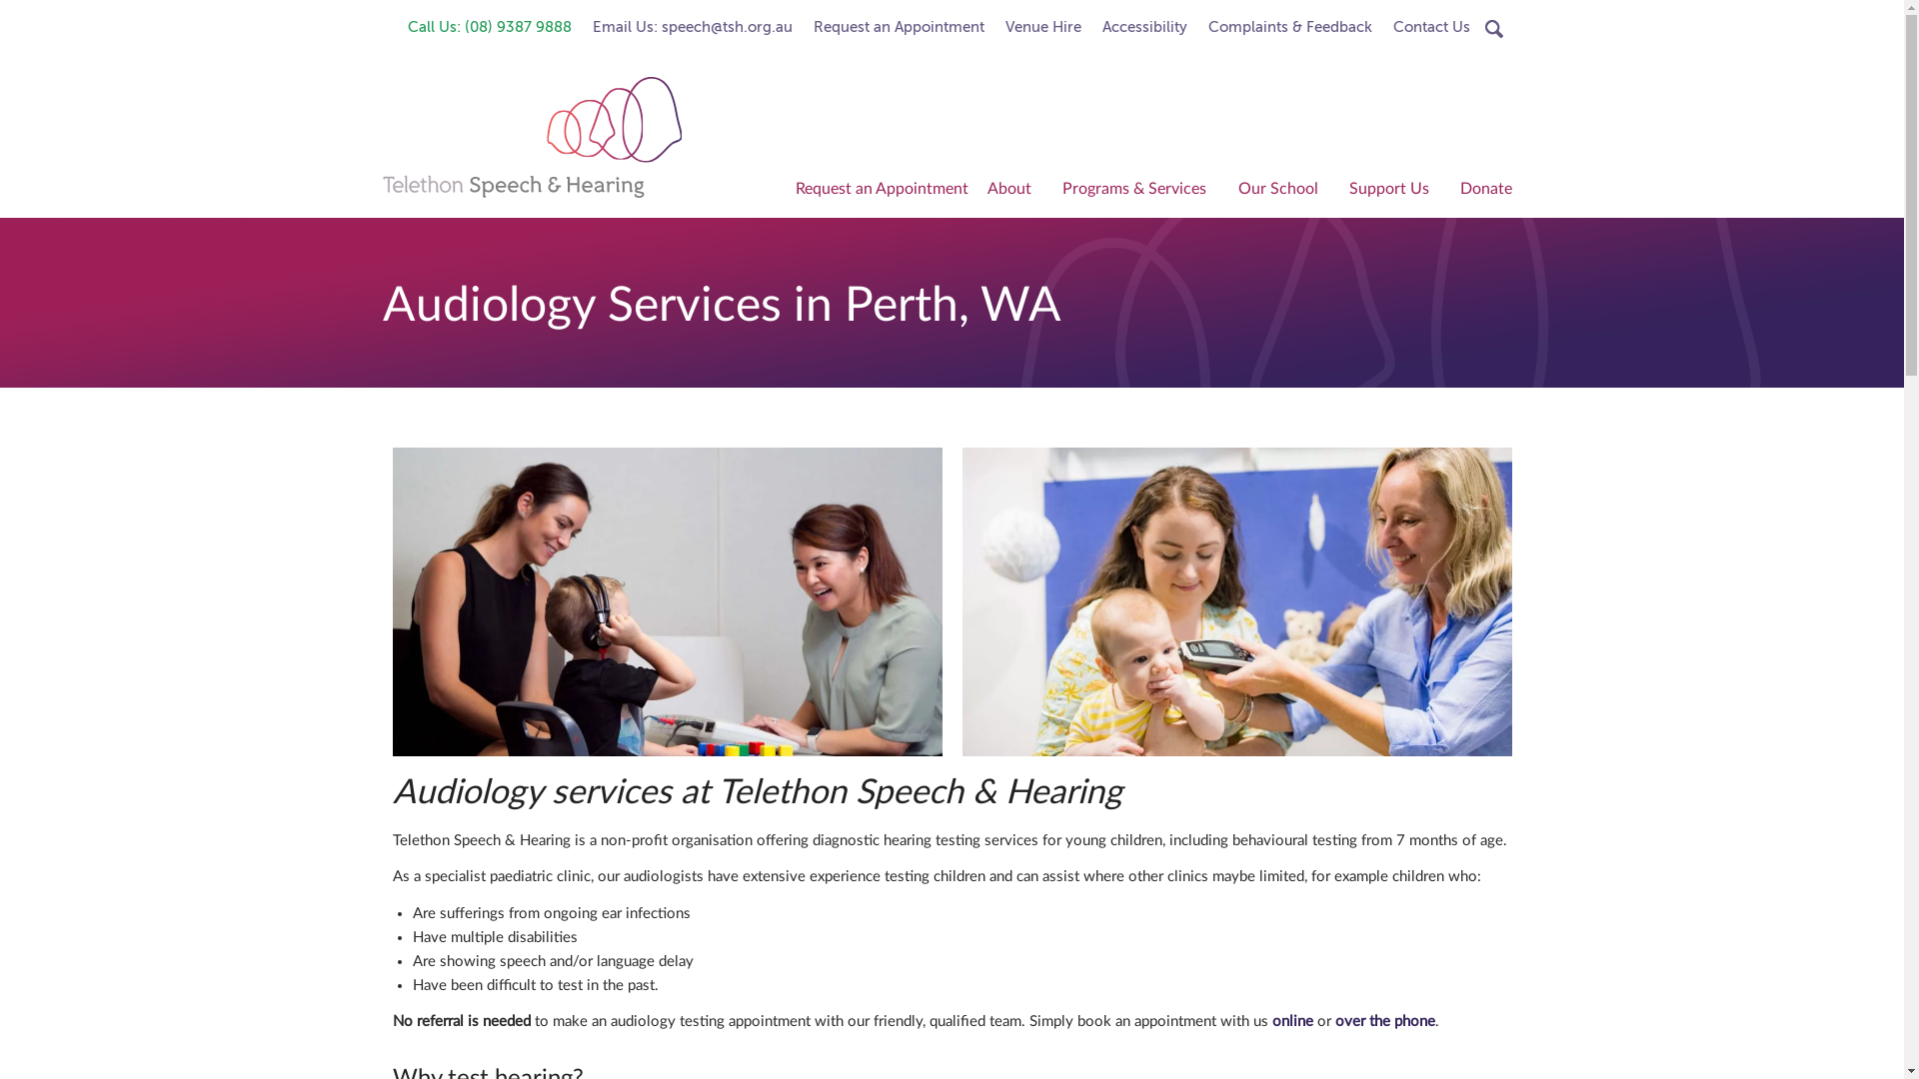 The image size is (1919, 1079). I want to click on Contact Us, so click(1431, 27).